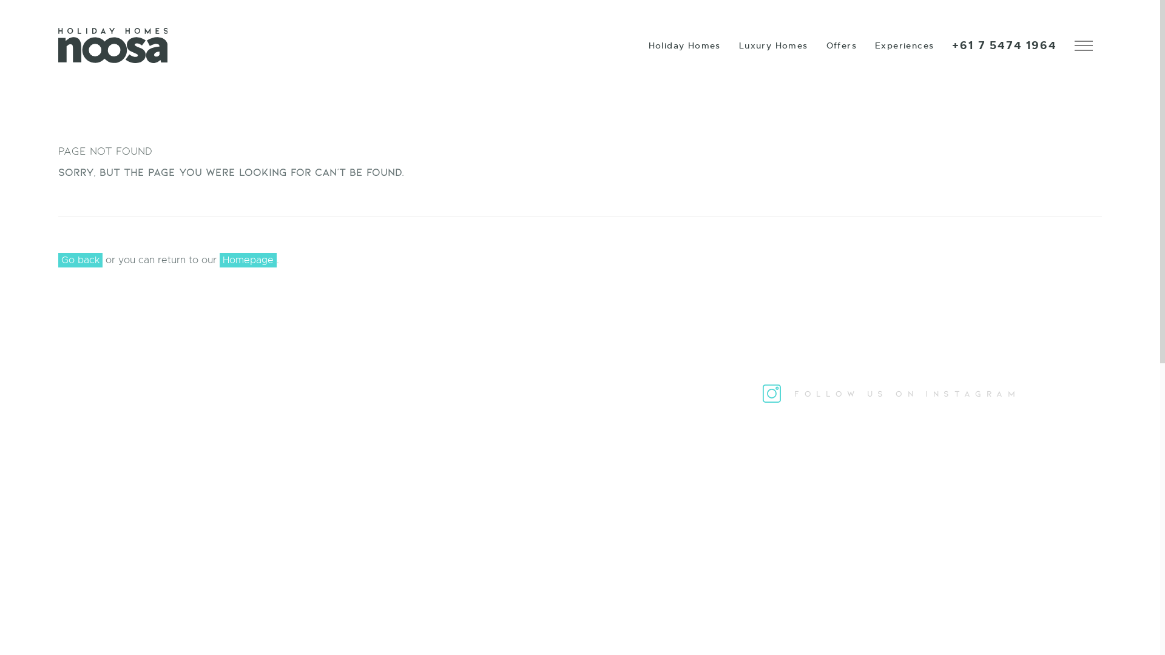 The image size is (1165, 655). Describe the element at coordinates (1004, 45) in the screenshot. I see `+61 7 5474 1964` at that location.